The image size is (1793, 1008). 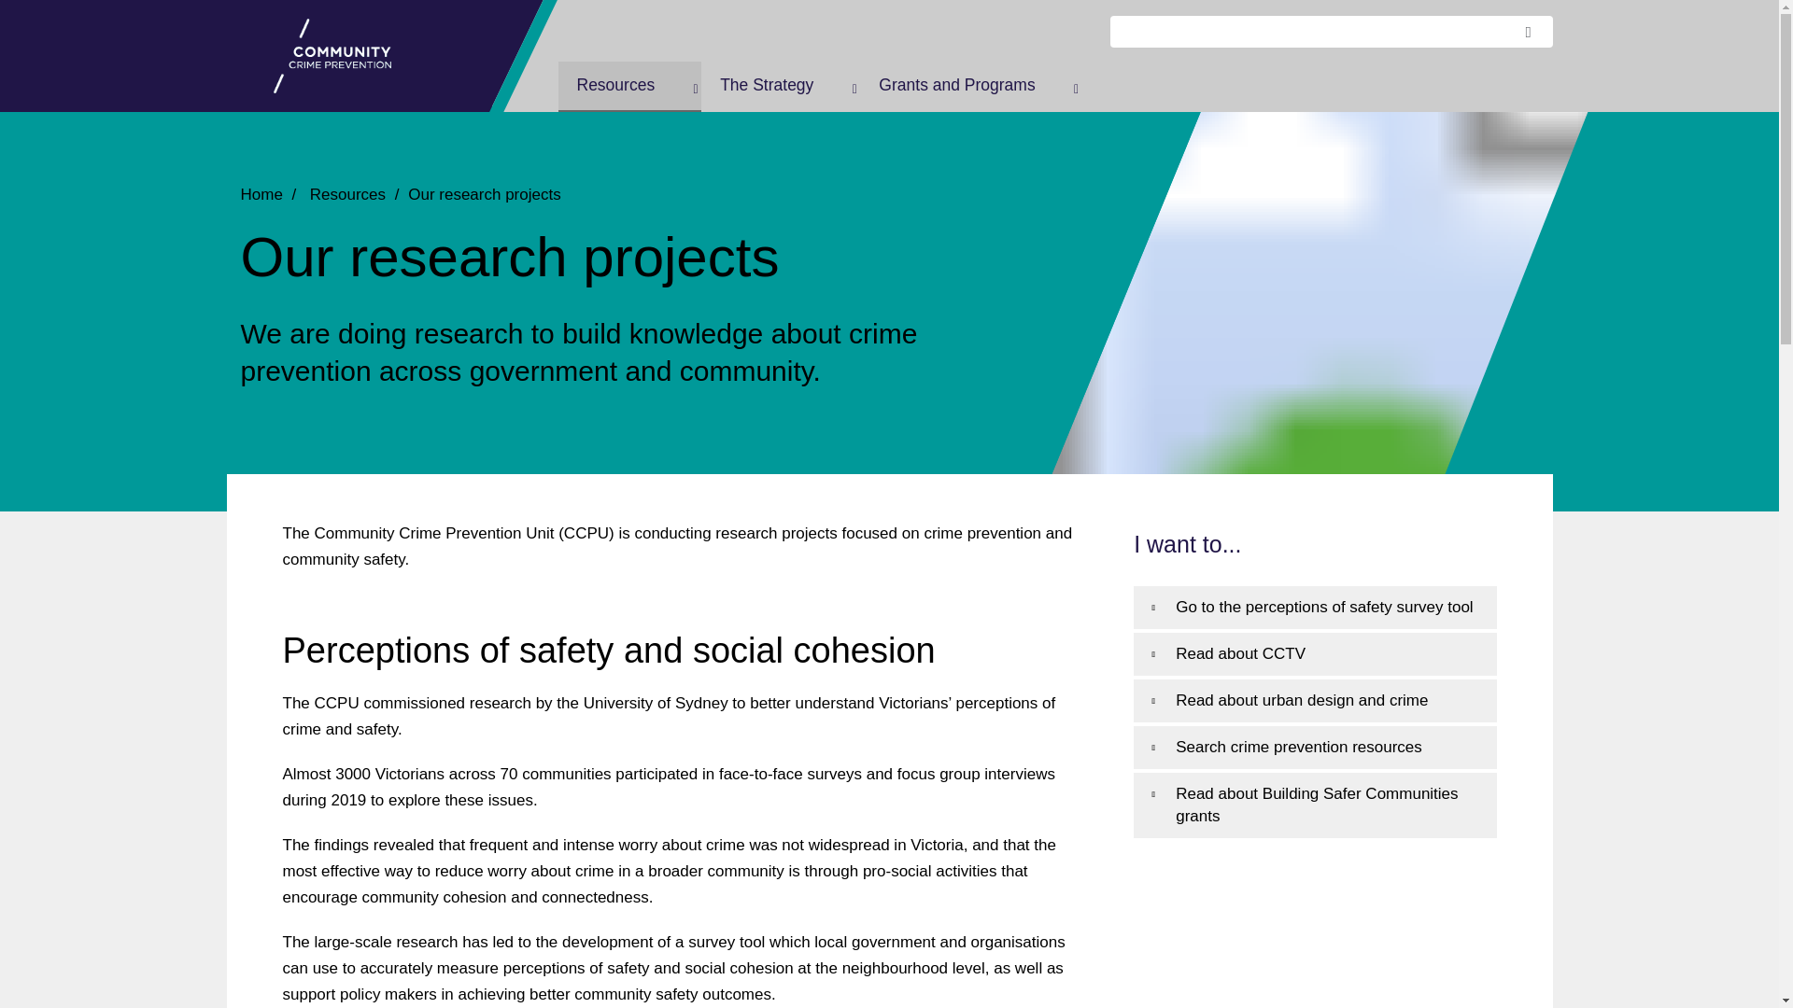 What do you see at coordinates (629, 86) in the screenshot?
I see `Resources` at bounding box center [629, 86].